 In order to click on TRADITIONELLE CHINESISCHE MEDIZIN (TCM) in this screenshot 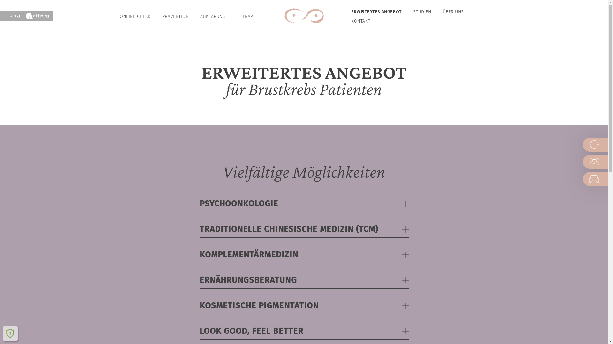, I will do `click(304, 229)`.